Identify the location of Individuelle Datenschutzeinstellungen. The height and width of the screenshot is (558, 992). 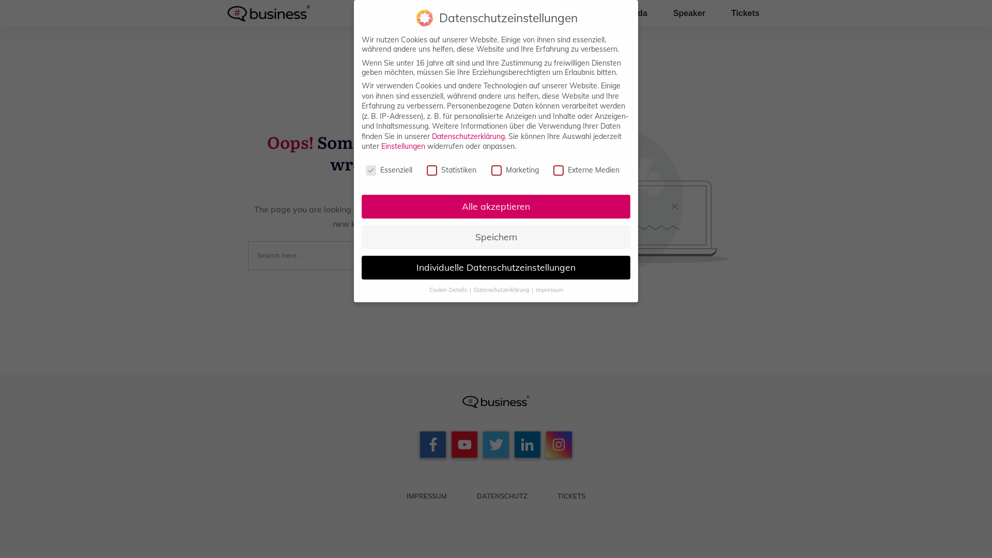
(496, 268).